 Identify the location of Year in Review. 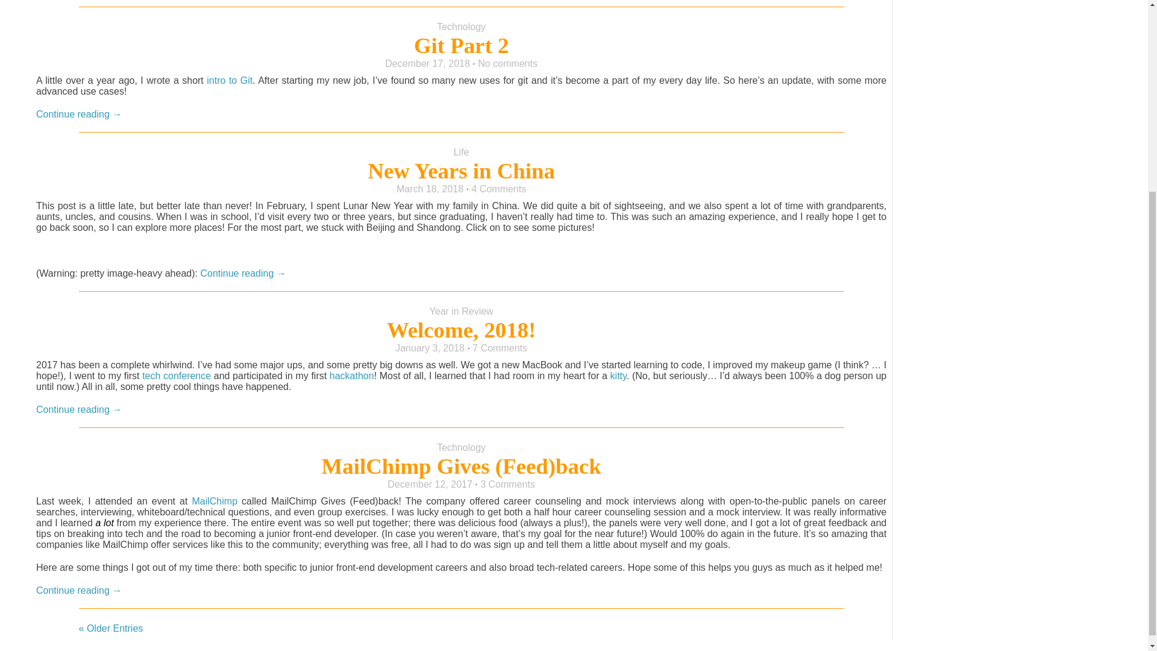
(462, 311).